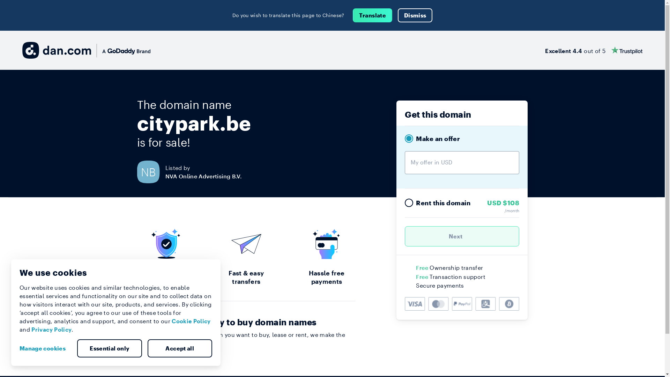  Describe the element at coordinates (462, 236) in the screenshot. I see `Next
)` at that location.